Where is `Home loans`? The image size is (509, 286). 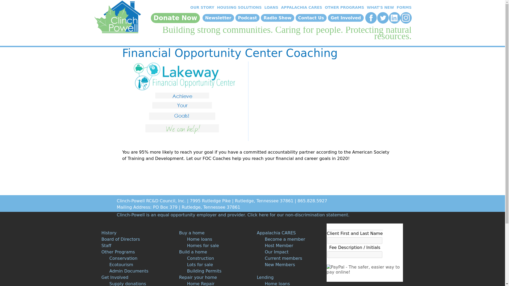
Home loans is located at coordinates (200, 239).